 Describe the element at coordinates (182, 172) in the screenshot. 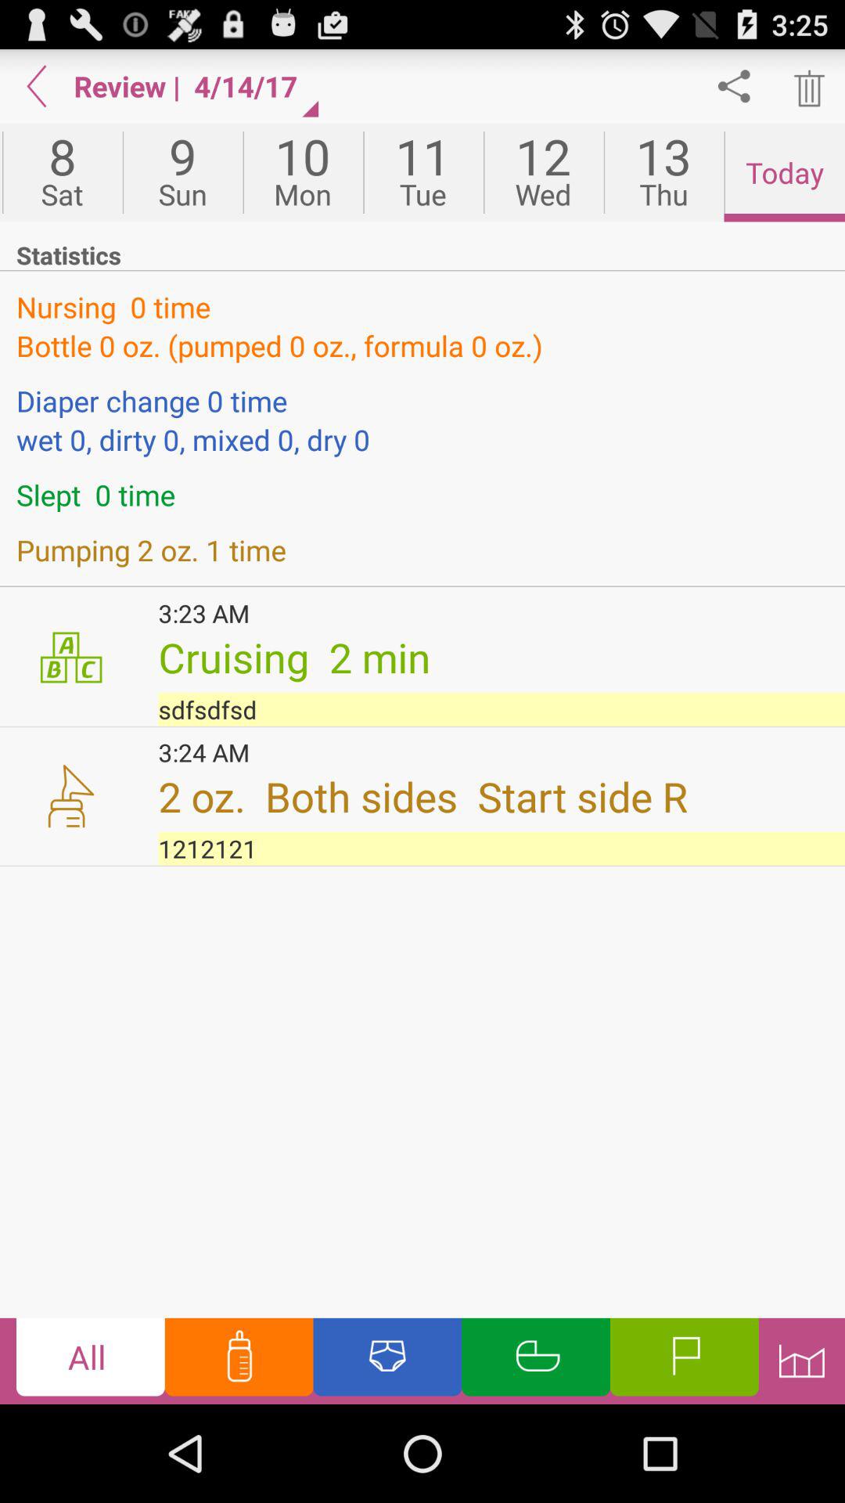

I see `open the app to the left of the 10 app` at that location.